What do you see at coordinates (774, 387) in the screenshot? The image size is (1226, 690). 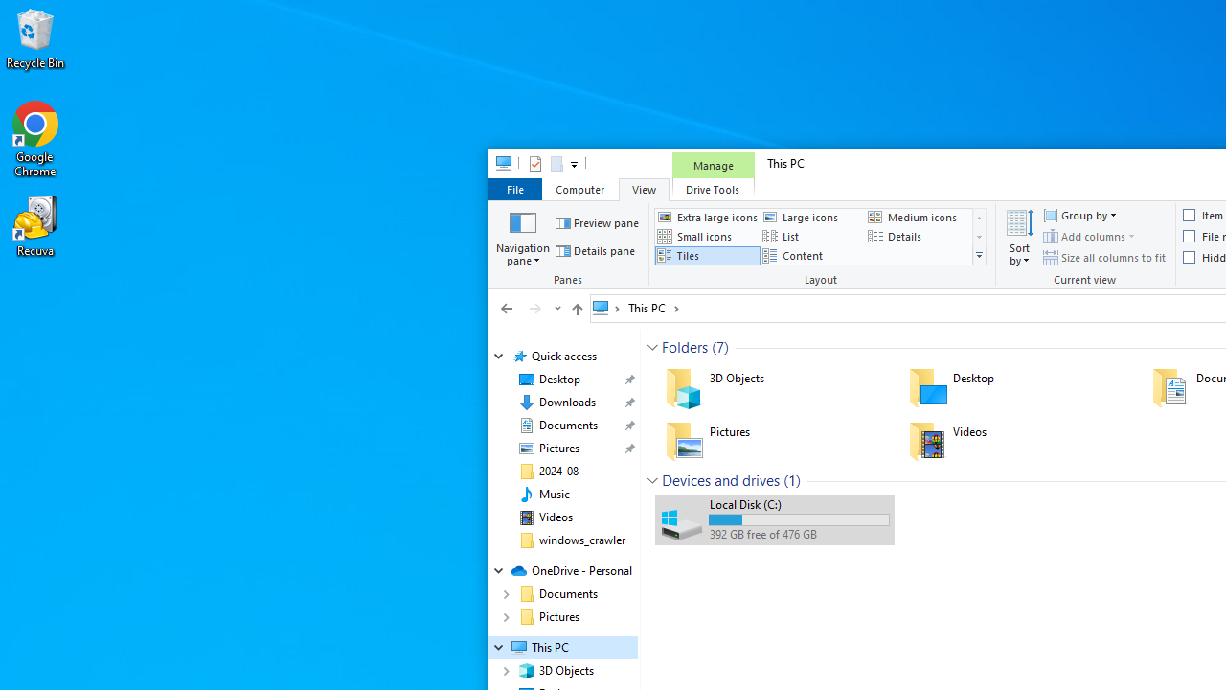 I see `3D Objects` at bounding box center [774, 387].